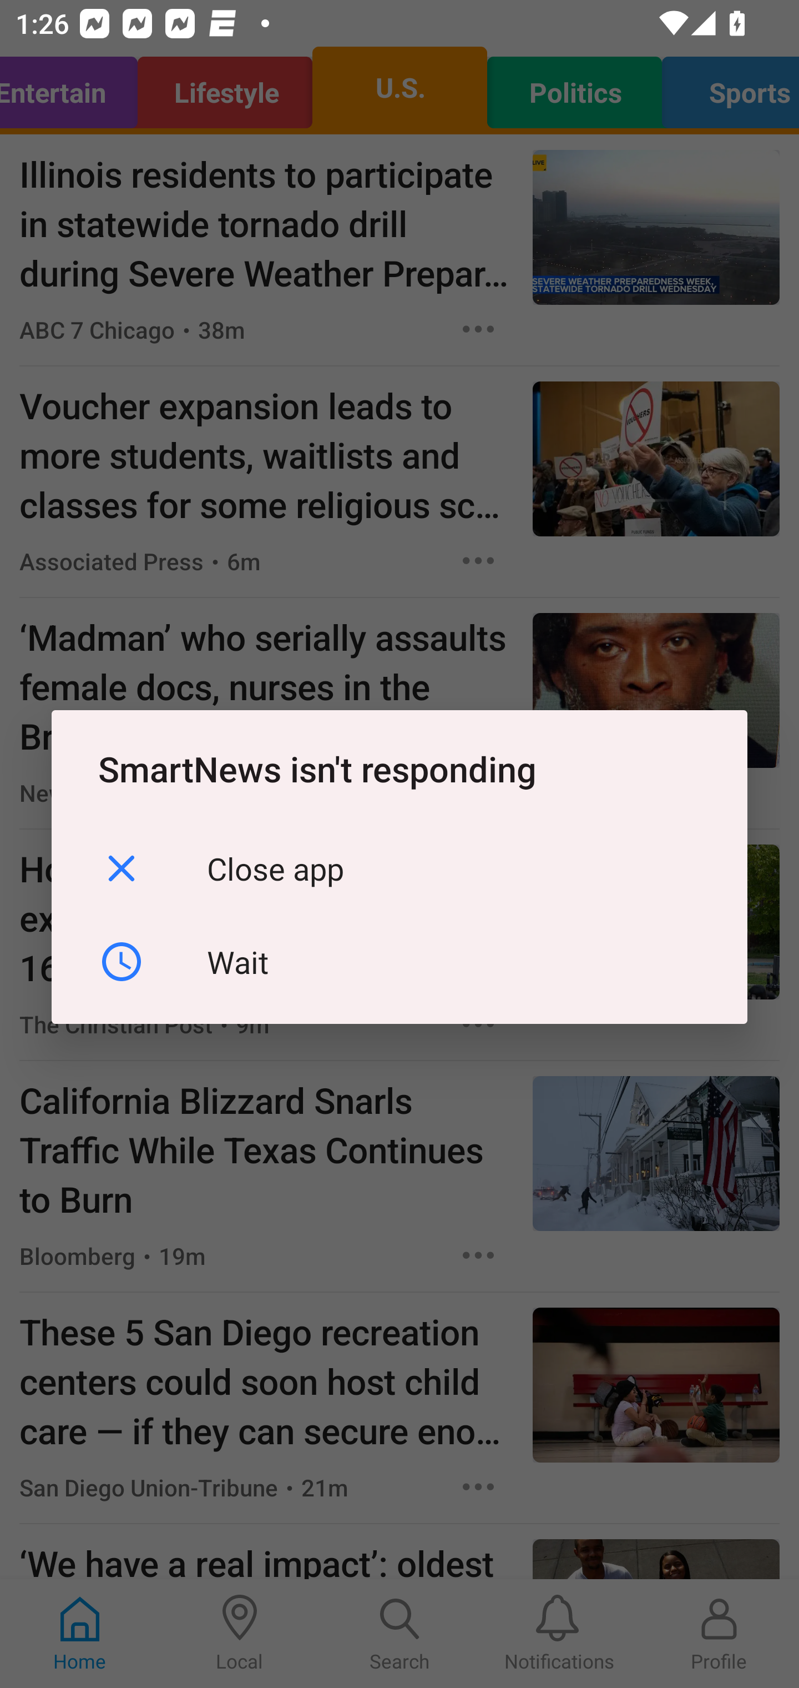  Describe the element at coordinates (399, 961) in the screenshot. I see `Wait` at that location.